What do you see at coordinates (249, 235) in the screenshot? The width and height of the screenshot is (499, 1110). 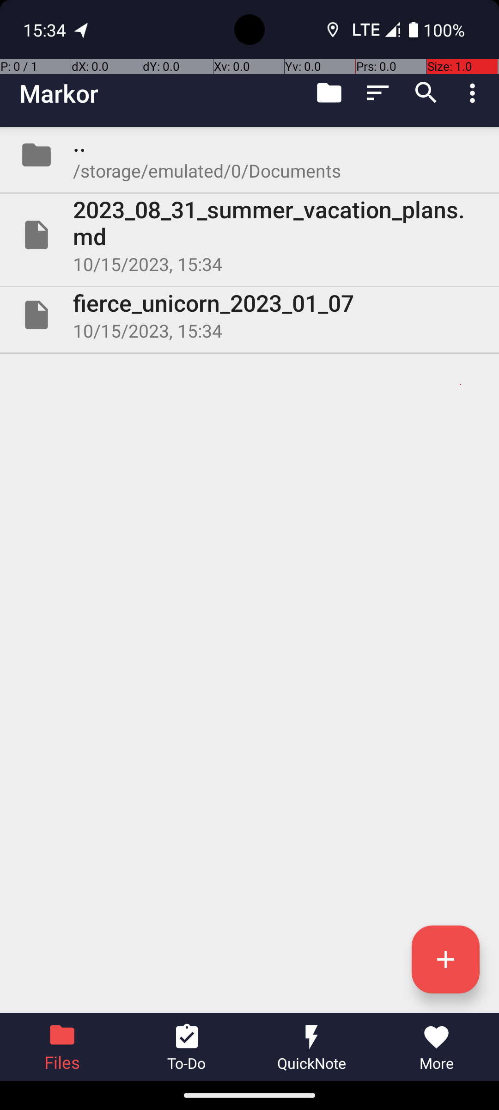 I see `File 2023_08_31_summer_vacation_plans.md 10/15/2023, 15:34` at bounding box center [249, 235].